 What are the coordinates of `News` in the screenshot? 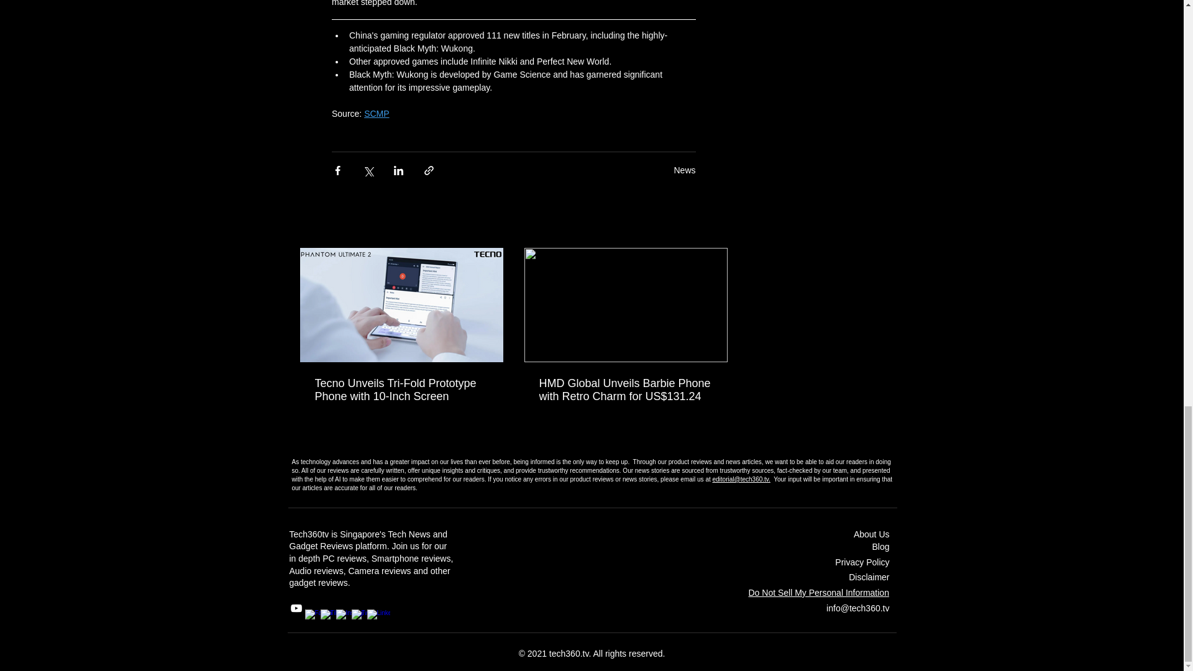 It's located at (685, 170).